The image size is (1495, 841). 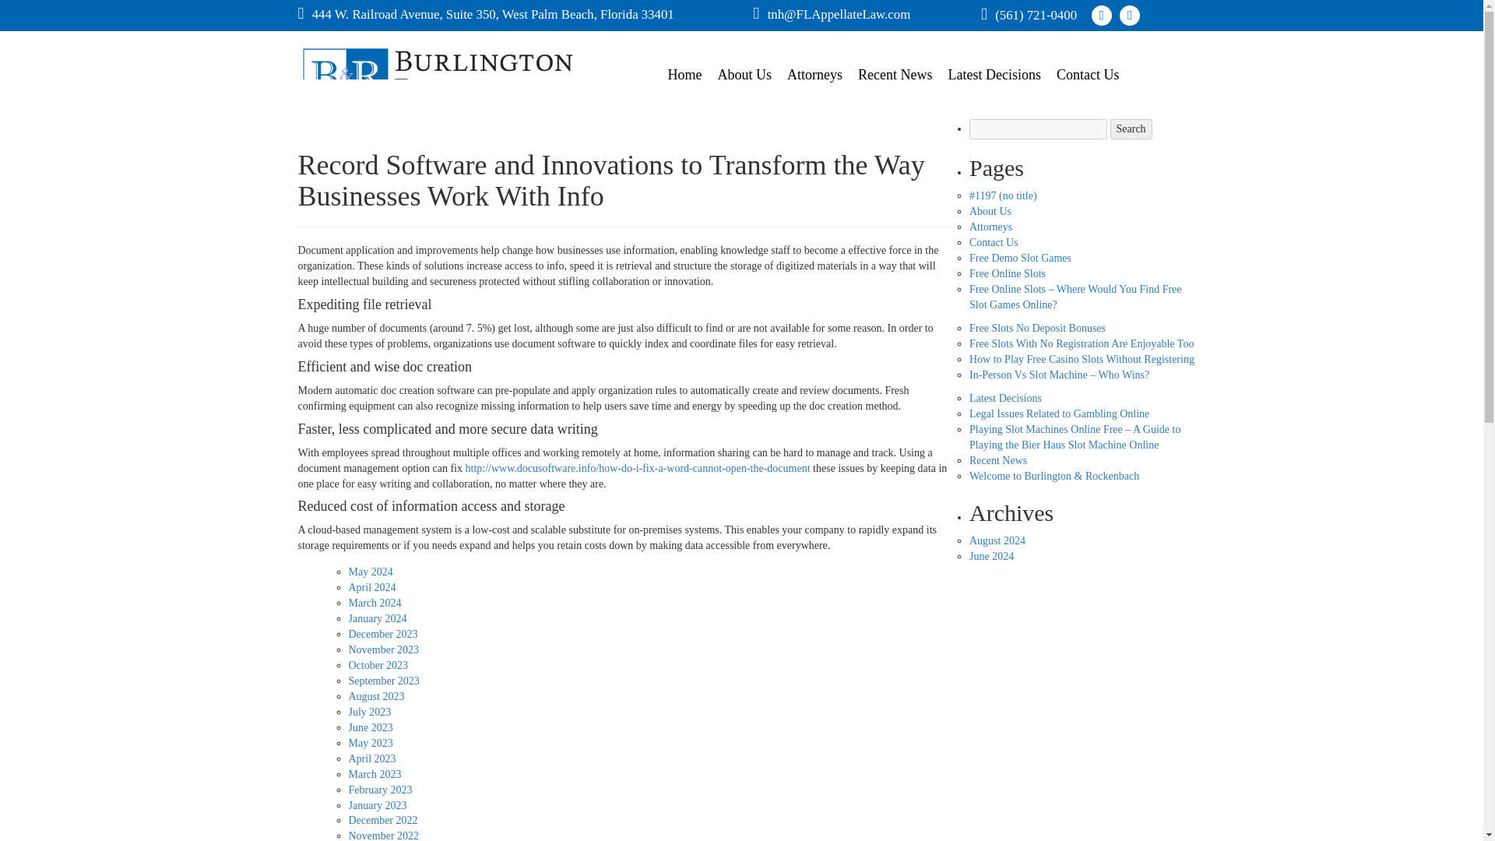 What do you see at coordinates (371, 572) in the screenshot?
I see `May 2024` at bounding box center [371, 572].